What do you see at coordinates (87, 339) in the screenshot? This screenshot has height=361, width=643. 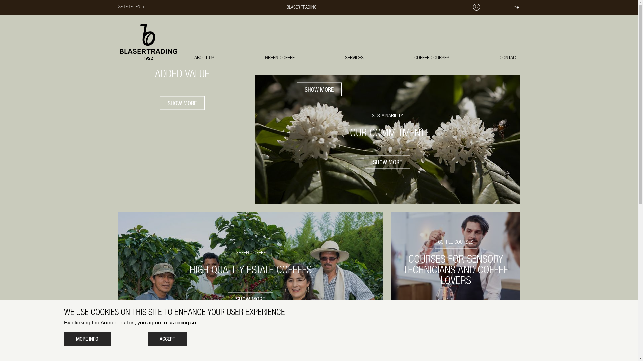 I see `MORE INFO` at bounding box center [87, 339].